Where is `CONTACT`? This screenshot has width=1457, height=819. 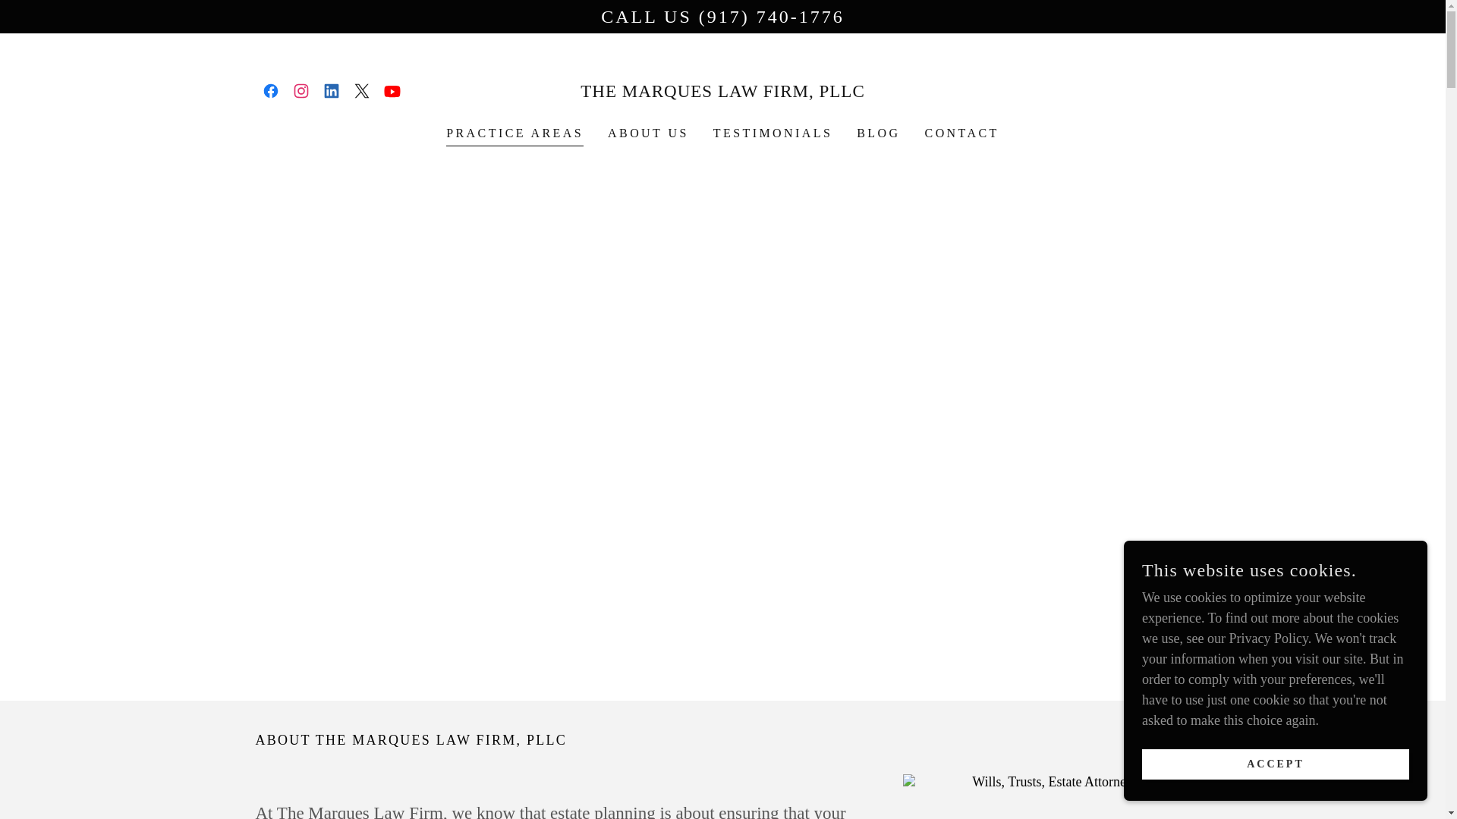
CONTACT is located at coordinates (962, 133).